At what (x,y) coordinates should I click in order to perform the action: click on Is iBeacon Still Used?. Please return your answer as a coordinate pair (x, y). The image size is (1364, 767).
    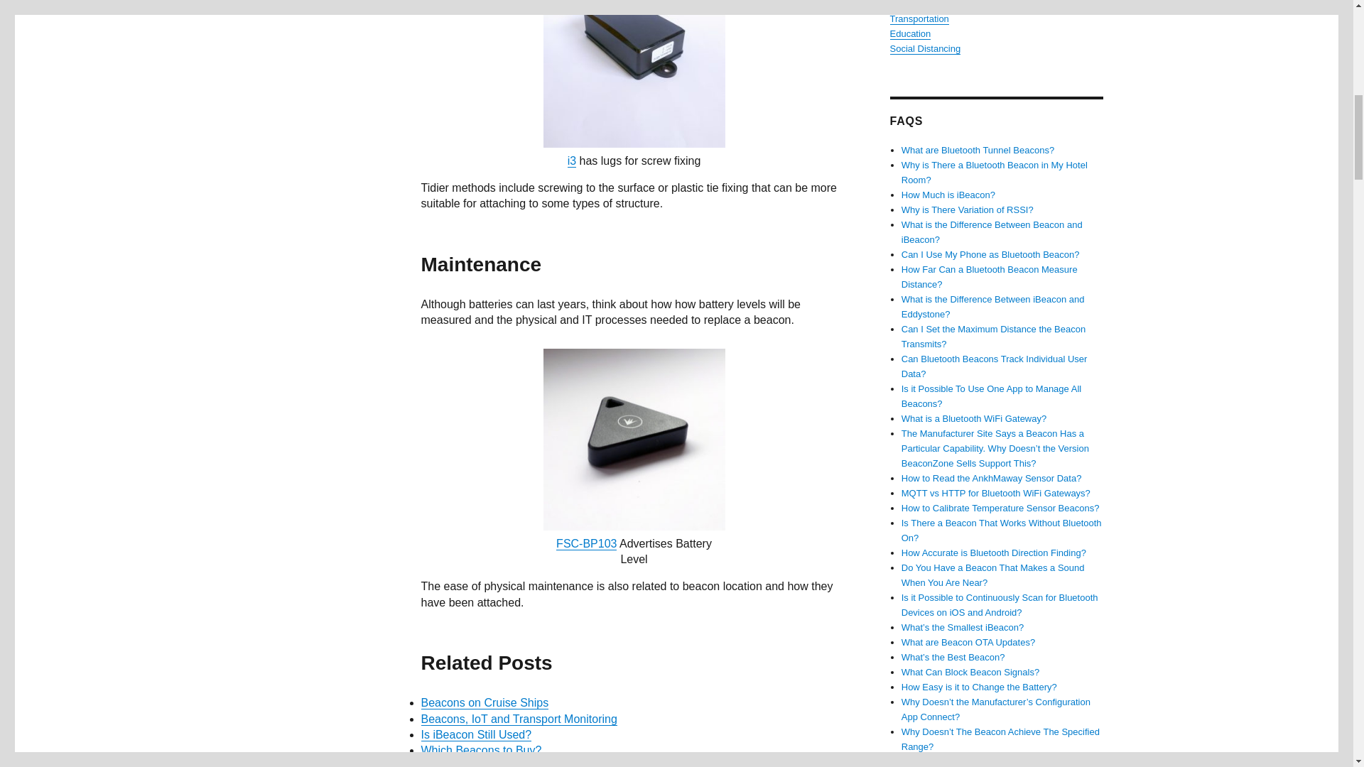
    Looking at the image, I should click on (476, 734).